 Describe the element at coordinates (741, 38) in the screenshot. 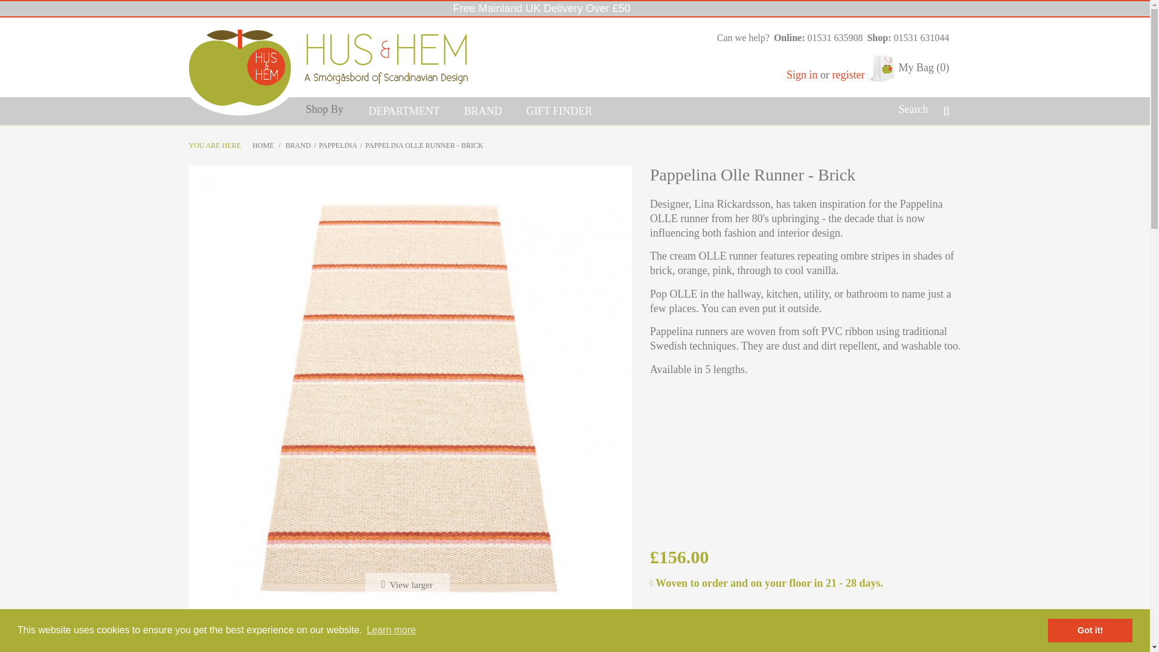

I see `Can we help?` at that location.